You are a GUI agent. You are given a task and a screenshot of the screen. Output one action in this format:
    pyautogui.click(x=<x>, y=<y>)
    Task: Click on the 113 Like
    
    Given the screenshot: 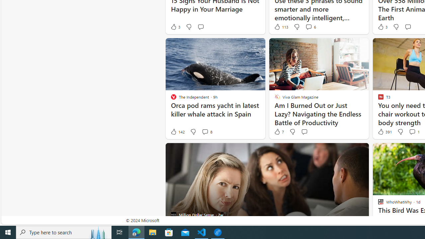 What is the action you would take?
    pyautogui.click(x=281, y=27)
    